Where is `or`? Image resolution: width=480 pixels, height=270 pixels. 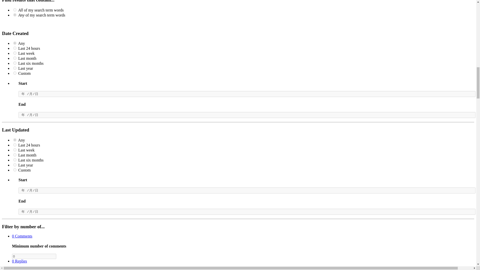 or is located at coordinates (15, 14).